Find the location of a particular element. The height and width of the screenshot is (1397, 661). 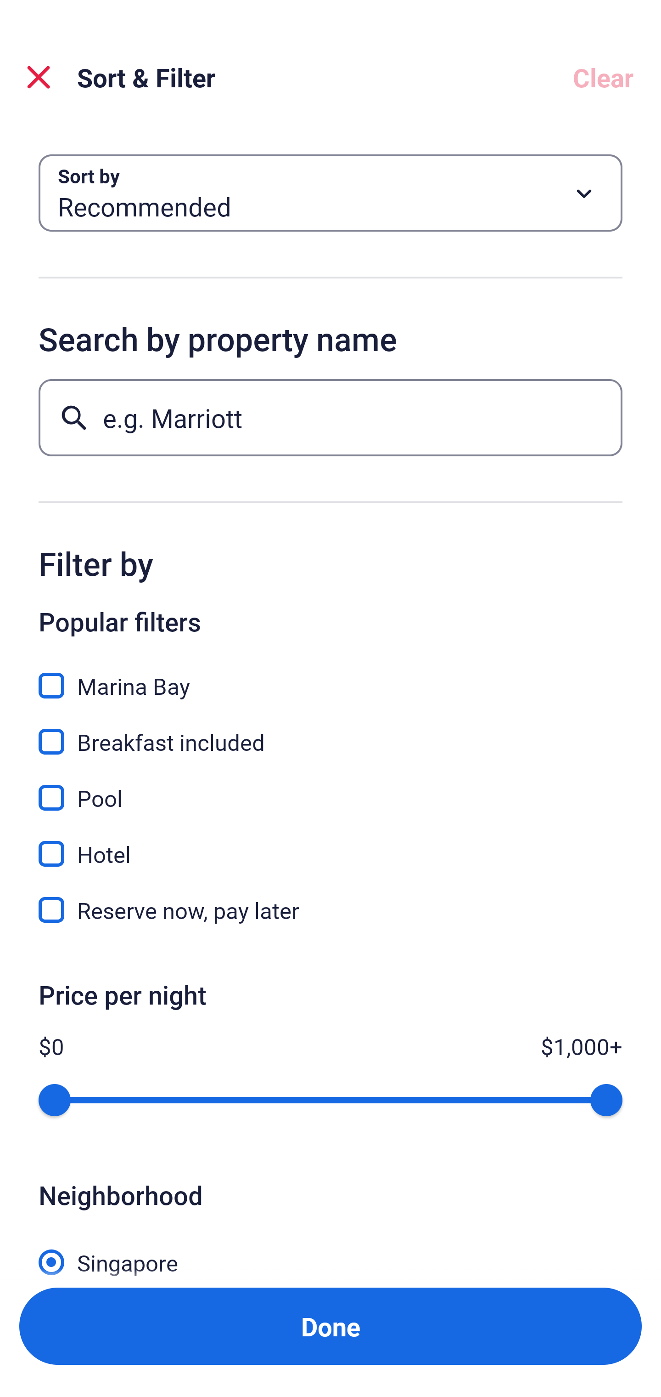

Reserve now, pay later, Reserve now, pay later is located at coordinates (330, 910).